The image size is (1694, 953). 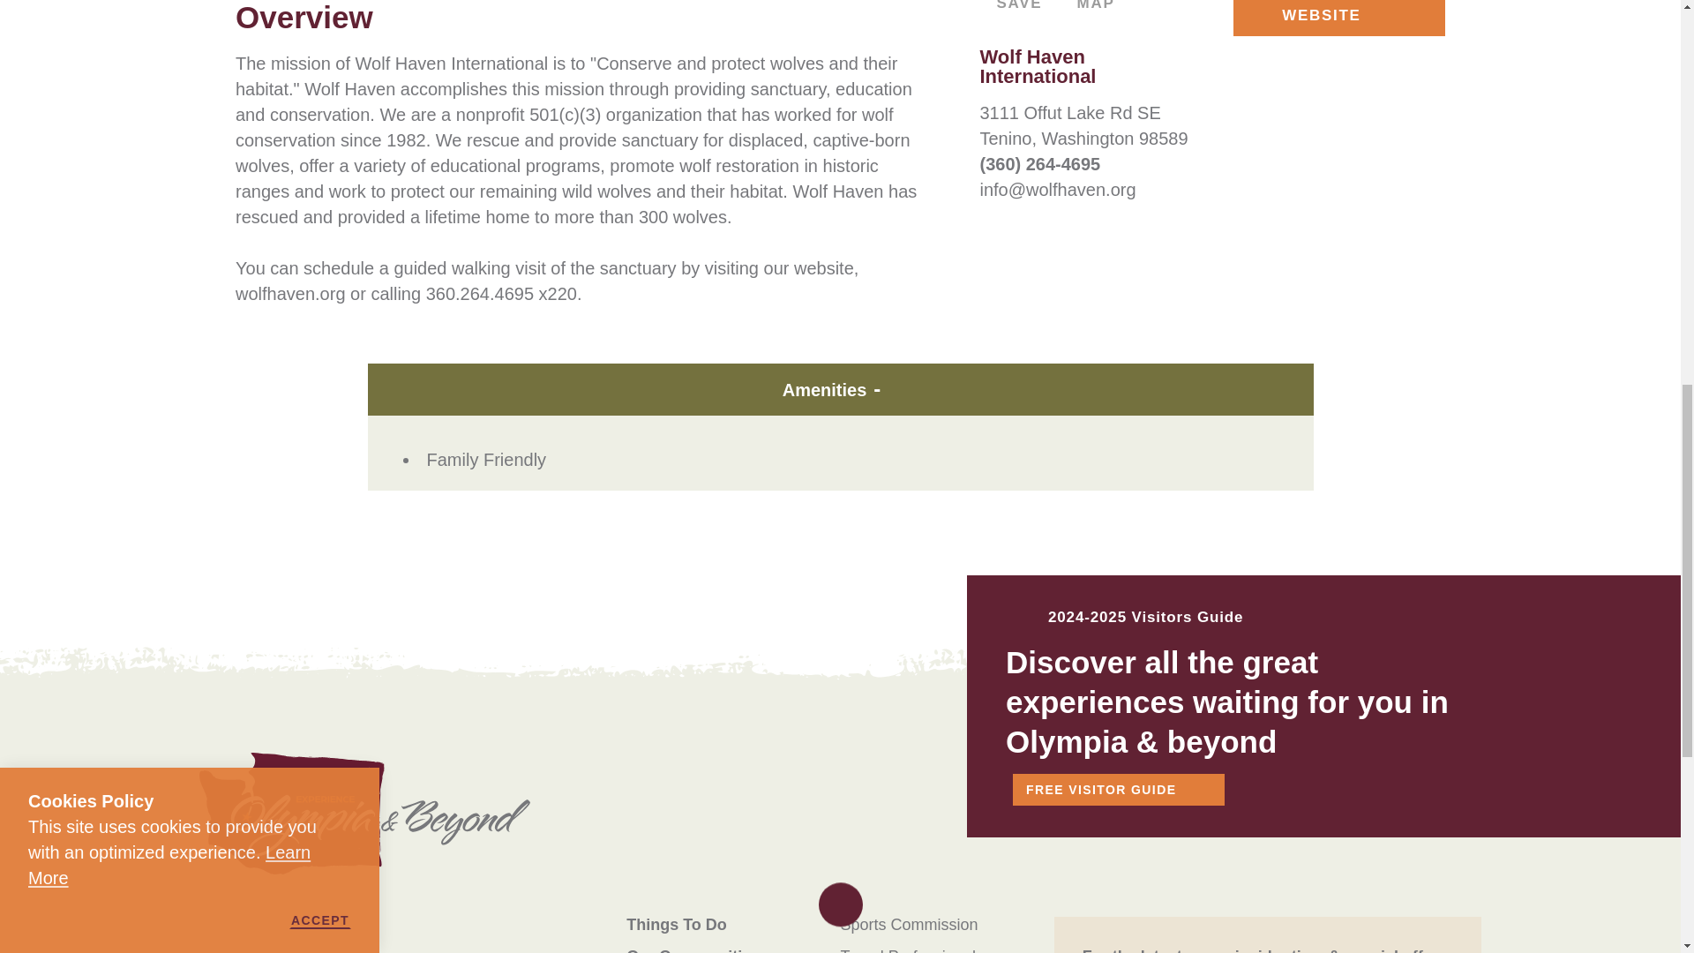 What do you see at coordinates (1009, 6) in the screenshot?
I see `SAVE` at bounding box center [1009, 6].